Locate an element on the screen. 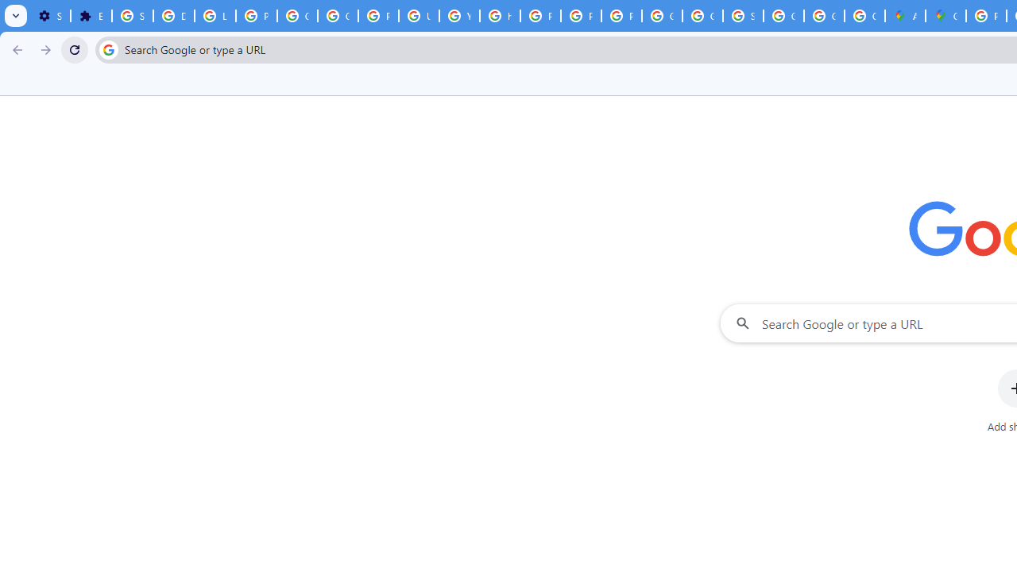 Image resolution: width=1017 pixels, height=572 pixels. Sign in - Google Accounts is located at coordinates (132, 16).